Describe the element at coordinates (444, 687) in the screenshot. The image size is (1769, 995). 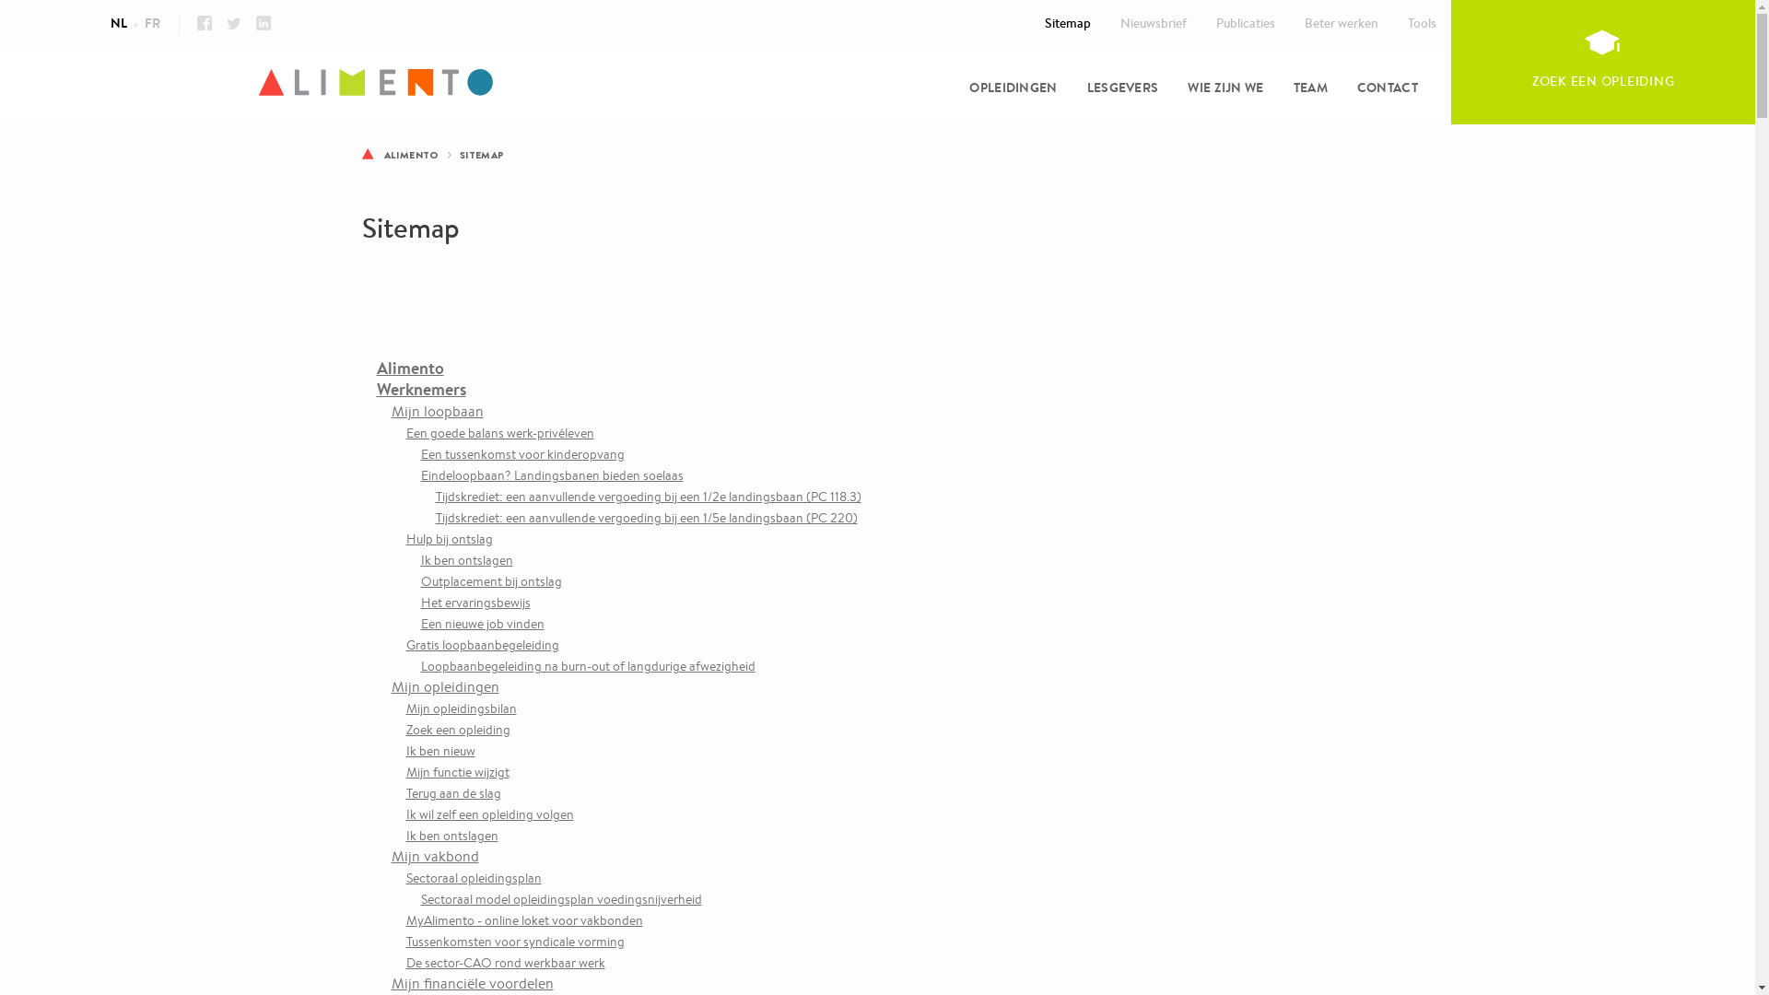
I see `Mijn opleidingen` at that location.